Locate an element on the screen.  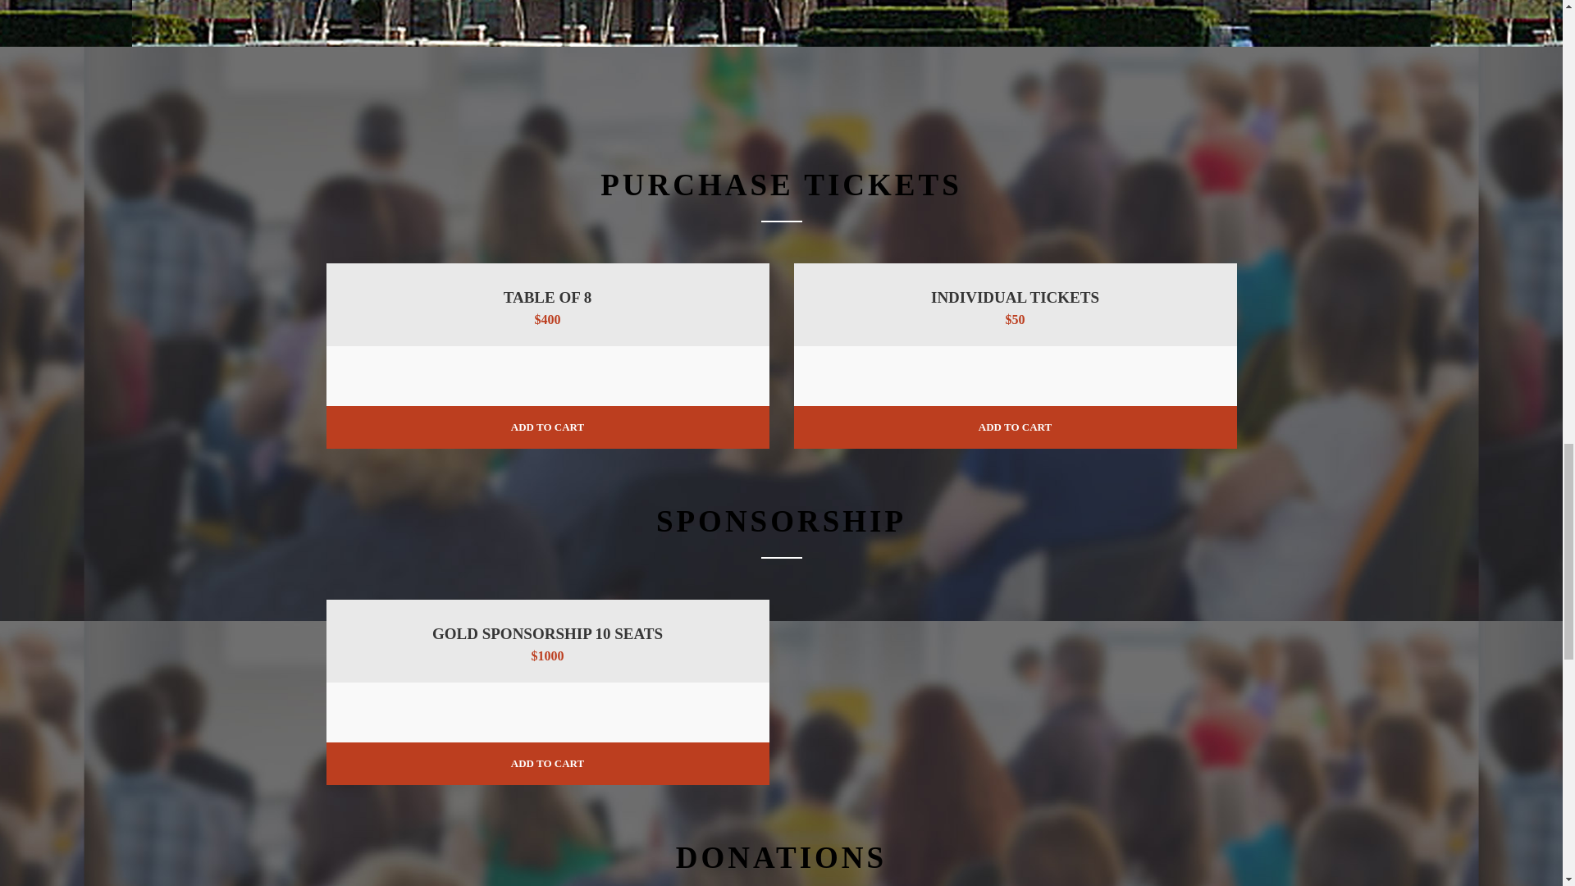
ADD TO CART is located at coordinates (547, 763).